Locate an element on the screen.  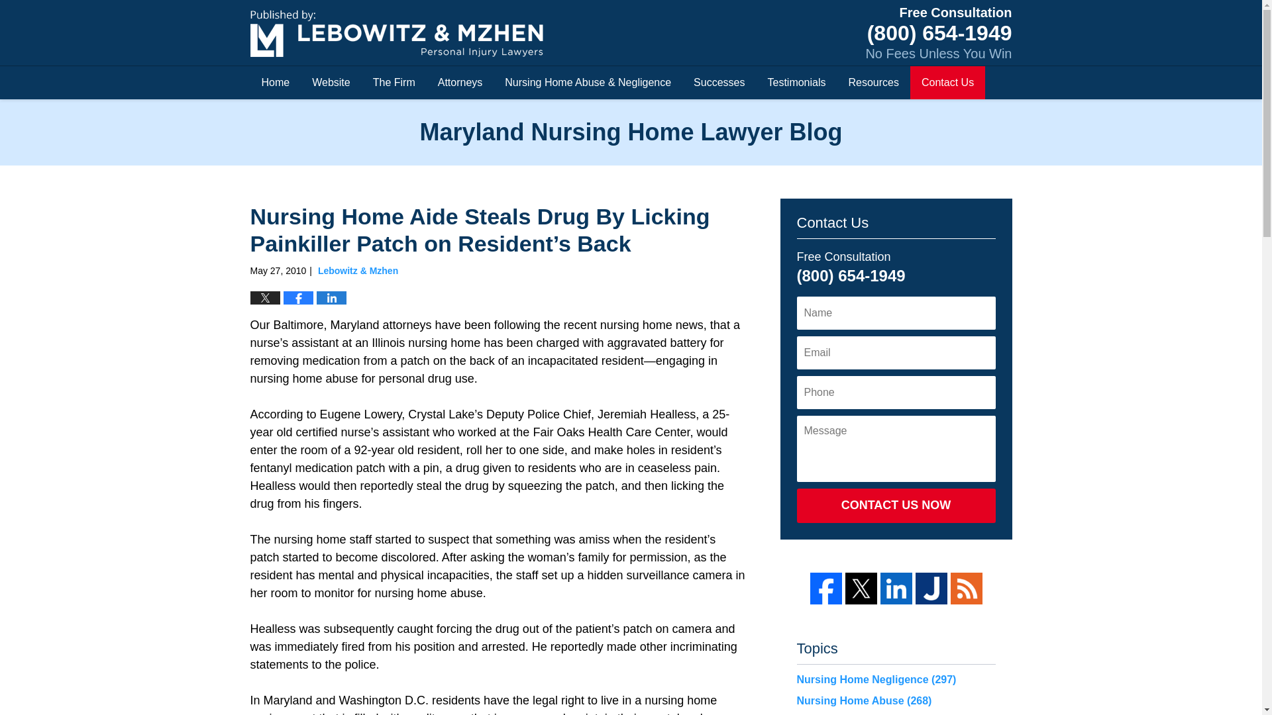
Justia is located at coordinates (931, 588).